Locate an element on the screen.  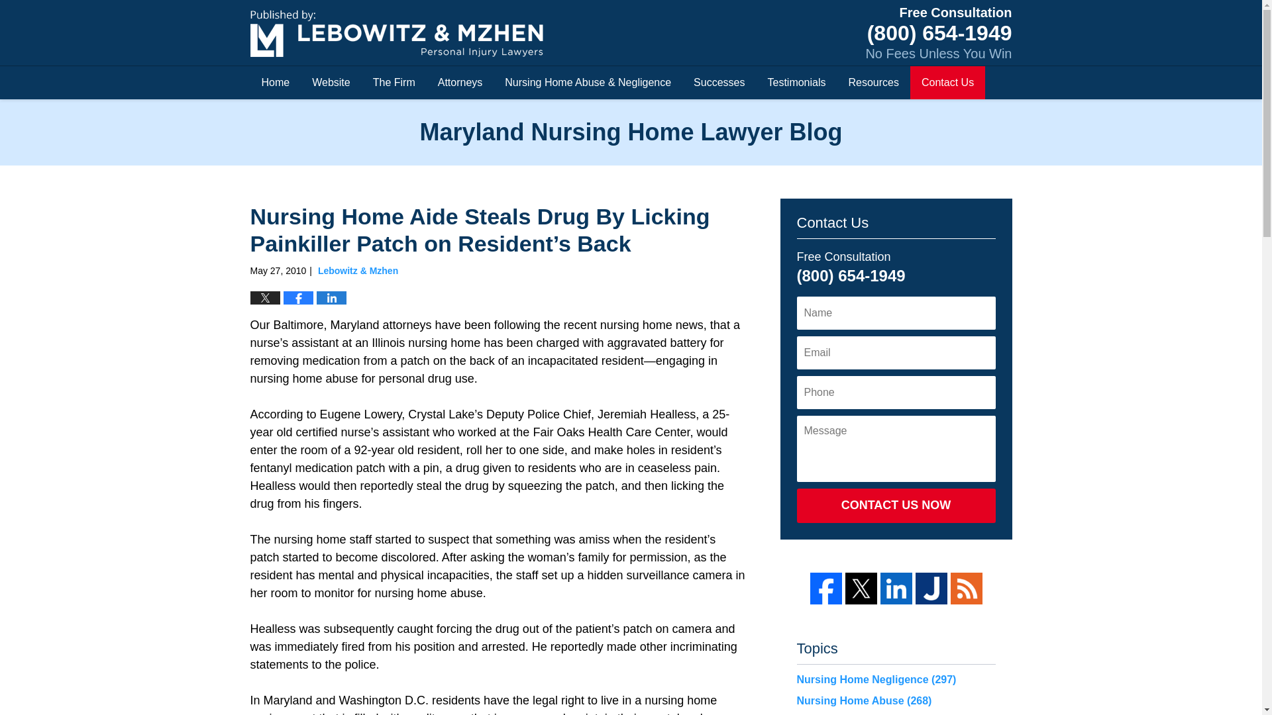
Justia is located at coordinates (931, 588).